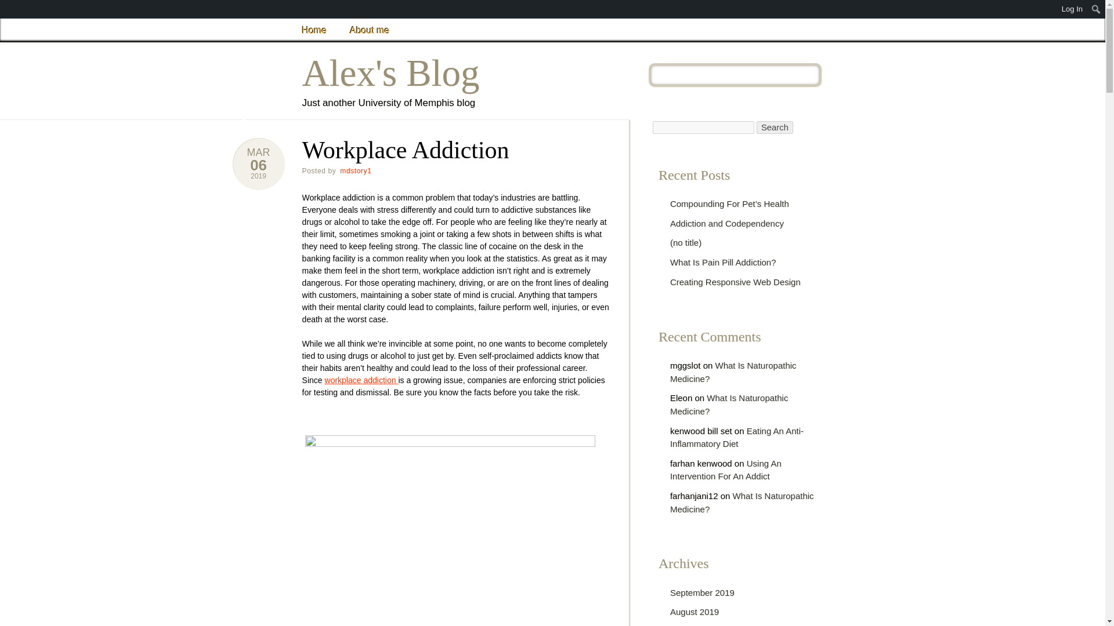 The width and height of the screenshot is (1114, 626). I want to click on Search, so click(775, 127).